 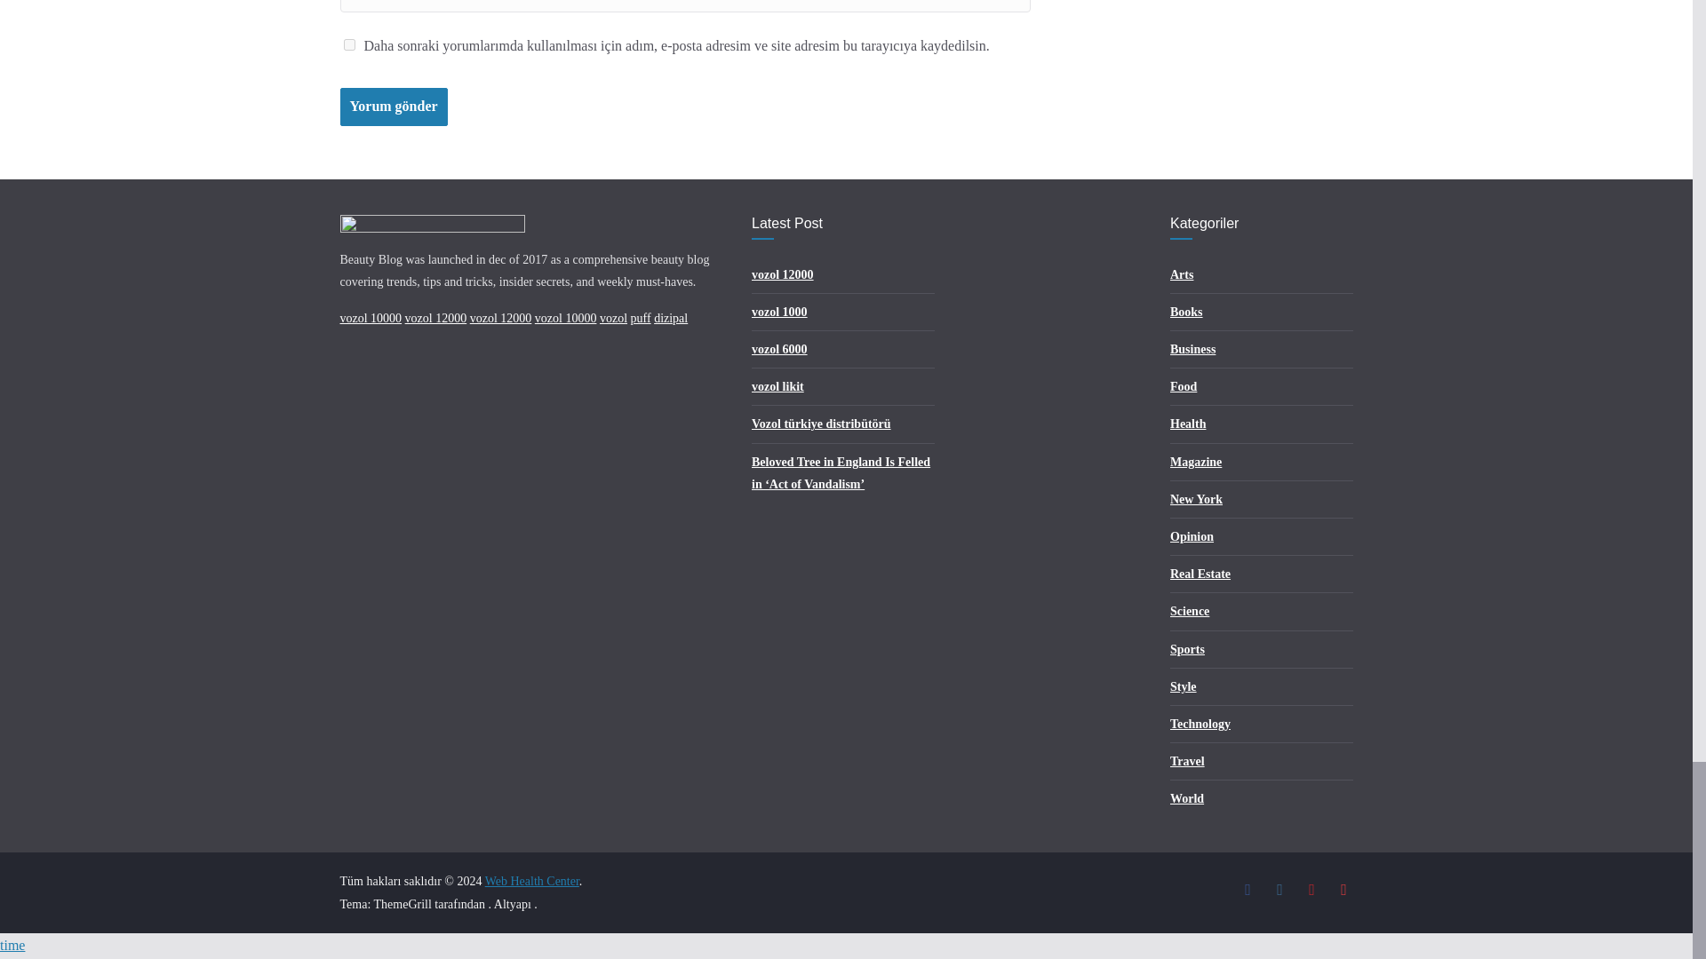 What do you see at coordinates (436, 318) in the screenshot?
I see `vozol 12000` at bounding box center [436, 318].